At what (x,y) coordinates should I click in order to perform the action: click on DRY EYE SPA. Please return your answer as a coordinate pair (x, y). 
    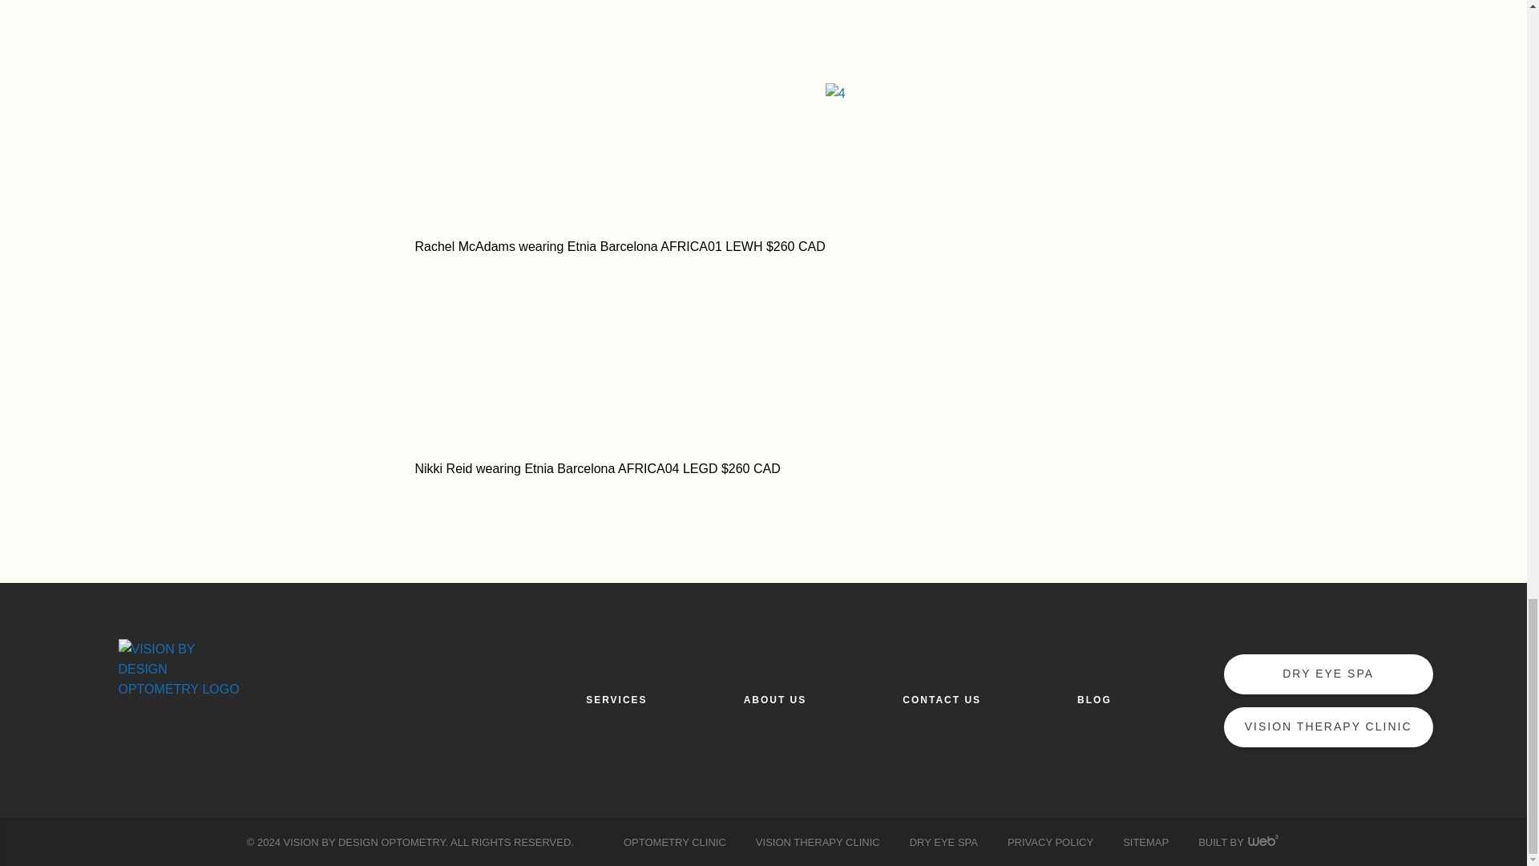
    Looking at the image, I should click on (1327, 674).